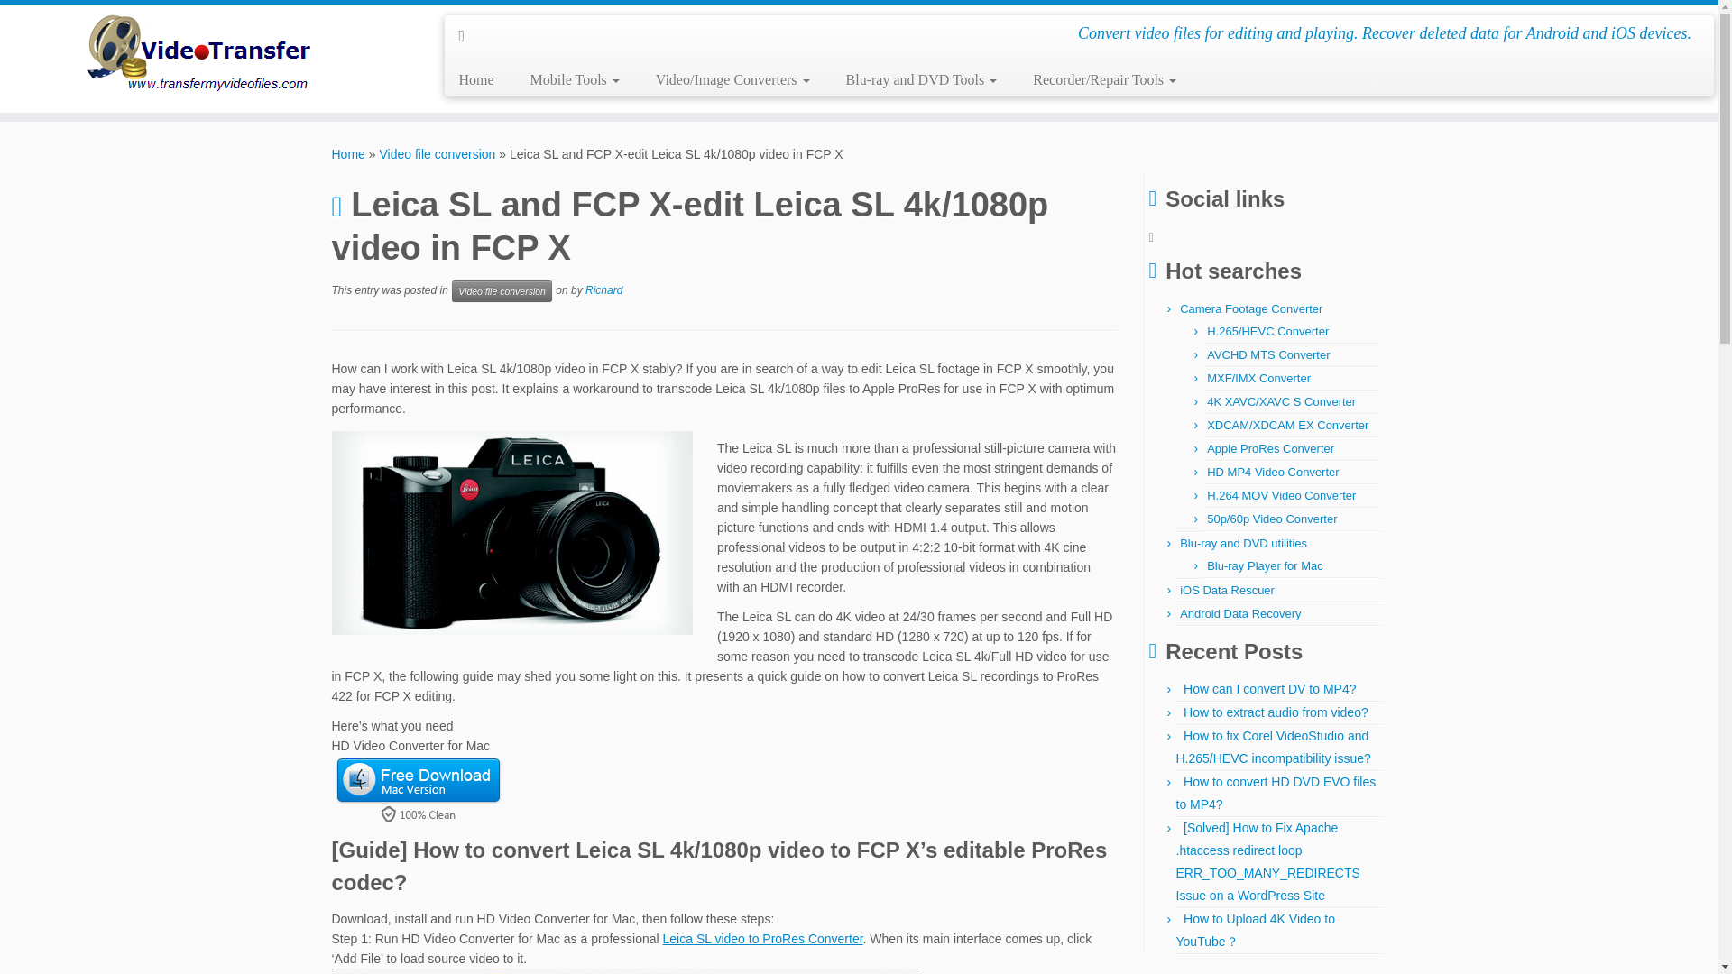  What do you see at coordinates (921, 79) in the screenshot?
I see `Blu-ray and DVD Tools` at bounding box center [921, 79].